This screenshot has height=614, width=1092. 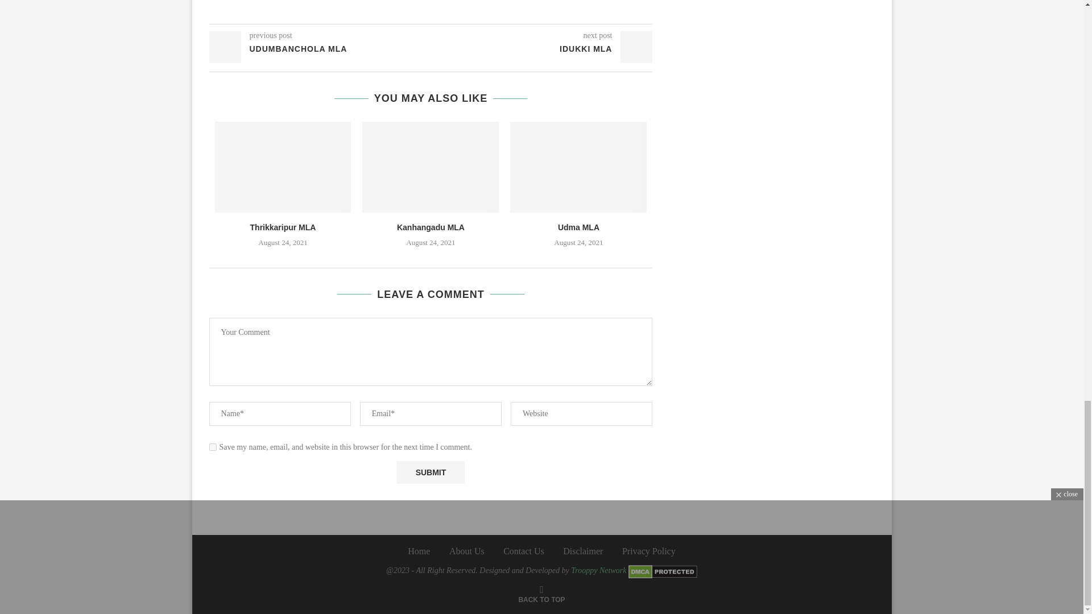 What do you see at coordinates (320, 49) in the screenshot?
I see `UDUMBANCHOLA MLA` at bounding box center [320, 49].